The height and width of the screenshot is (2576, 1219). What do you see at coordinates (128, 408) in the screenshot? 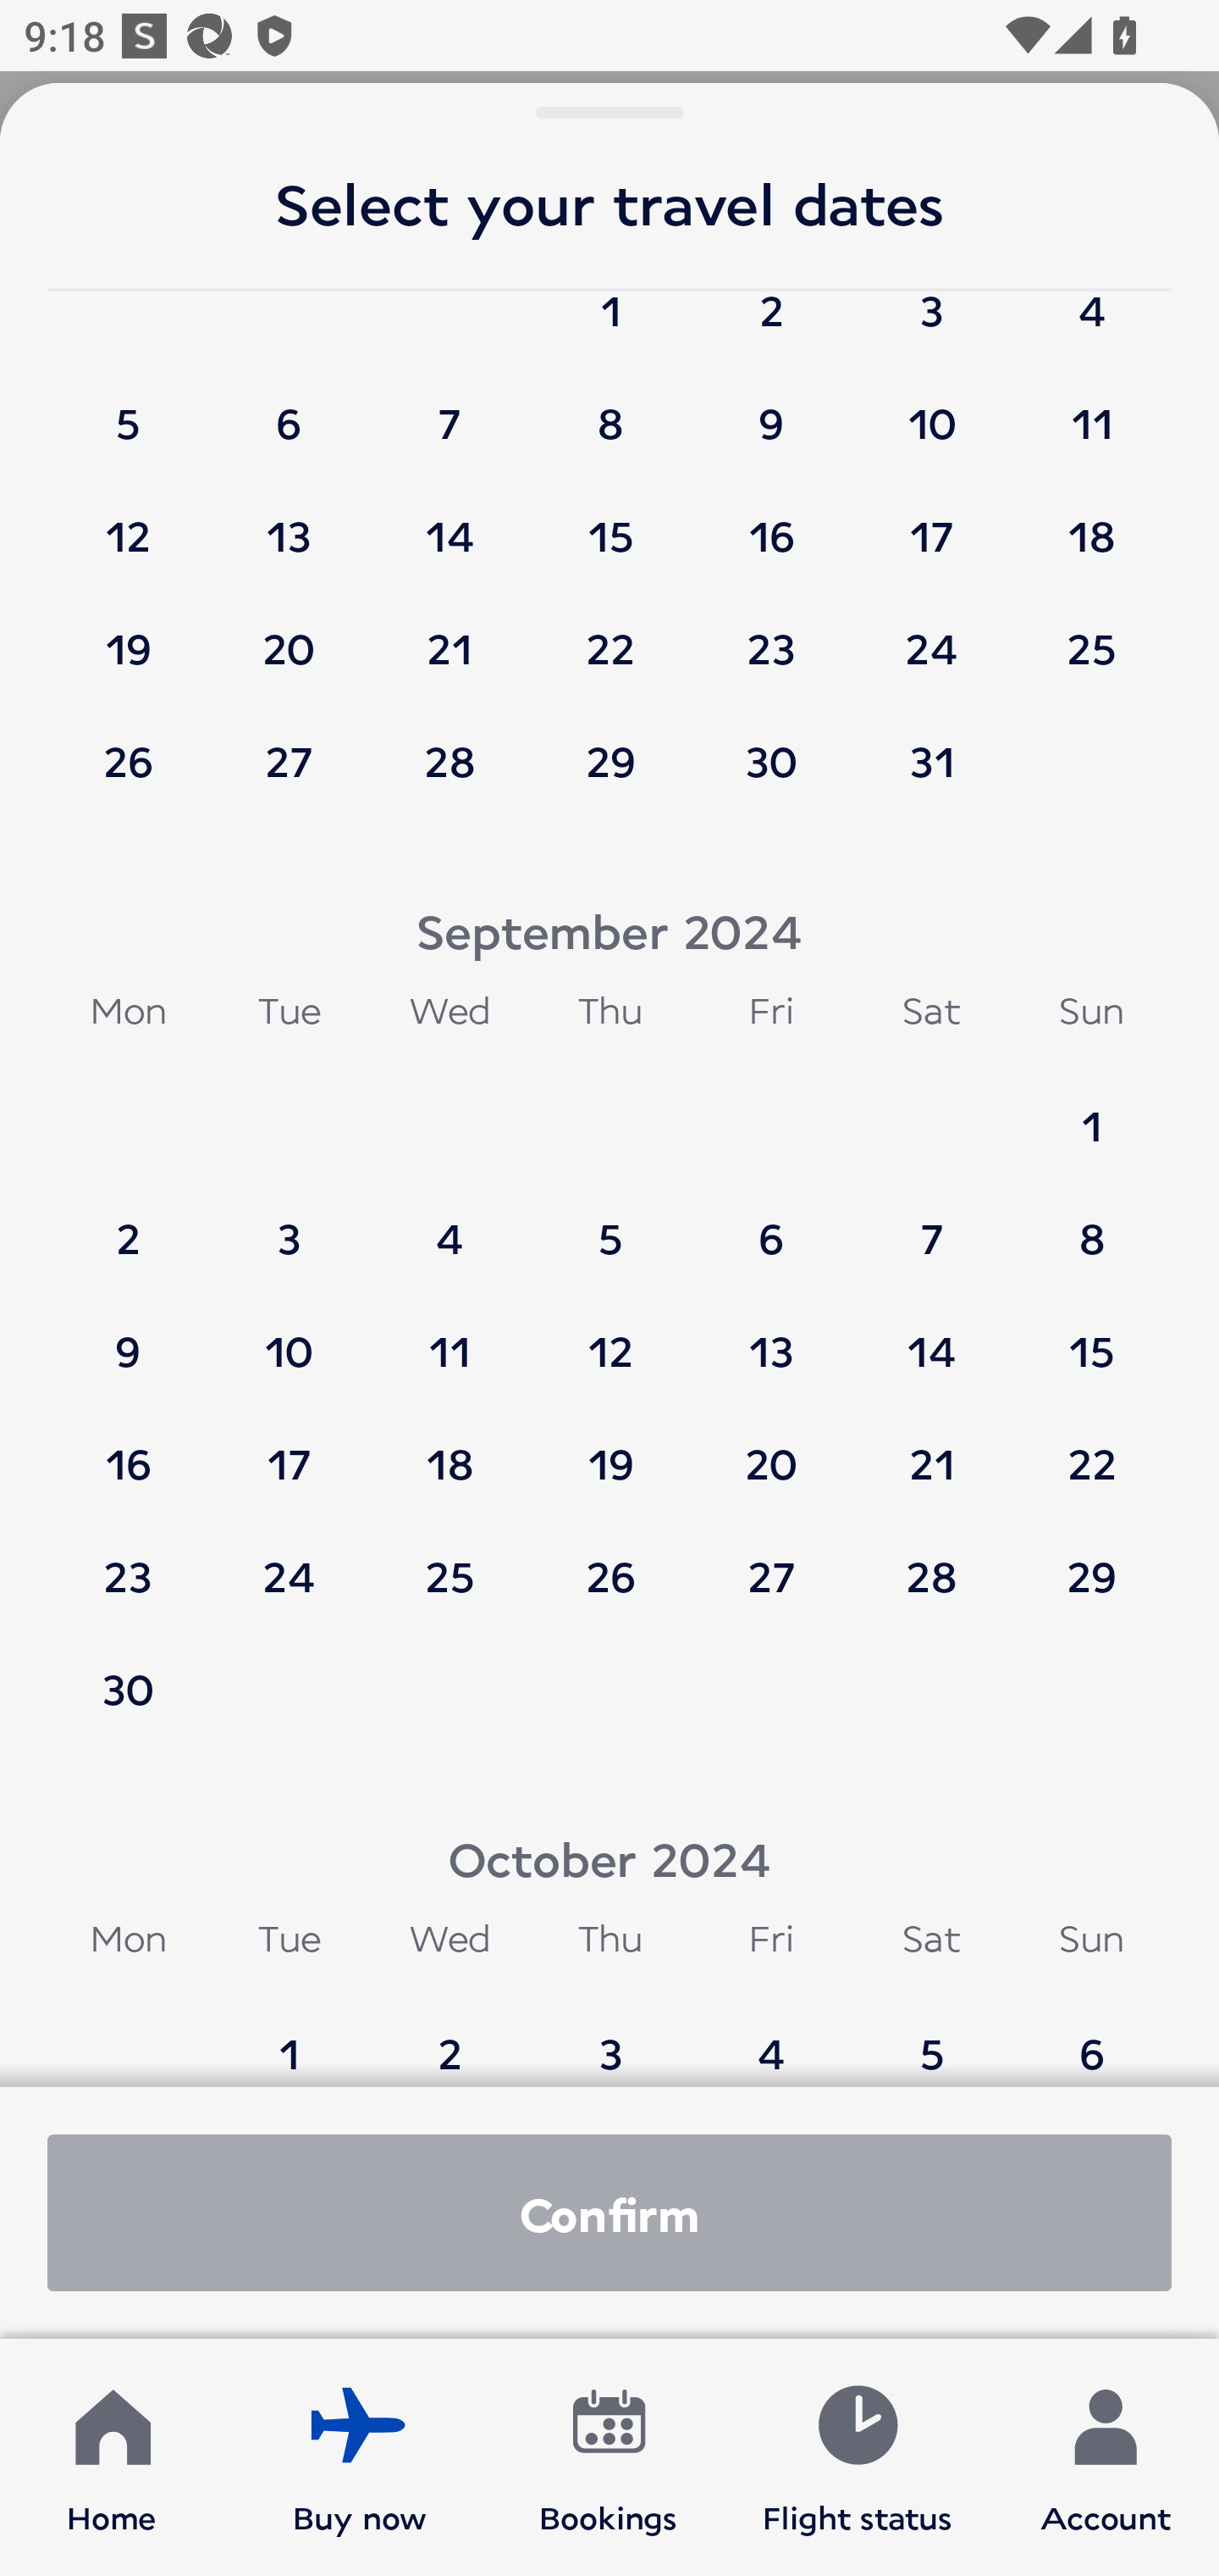
I see `5` at bounding box center [128, 408].